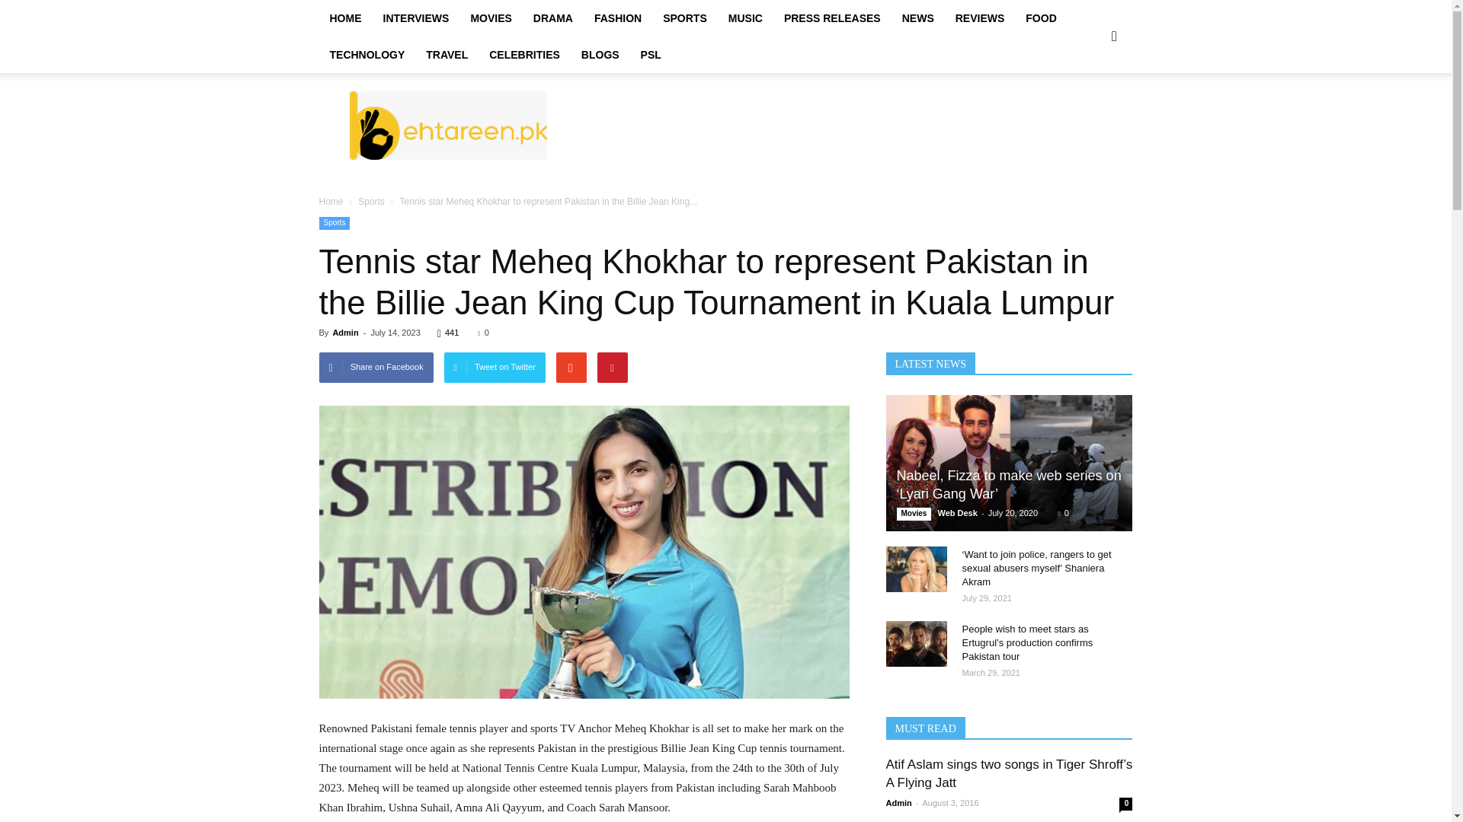 The width and height of the screenshot is (1463, 822). What do you see at coordinates (491, 18) in the screenshot?
I see `MOVIES` at bounding box center [491, 18].